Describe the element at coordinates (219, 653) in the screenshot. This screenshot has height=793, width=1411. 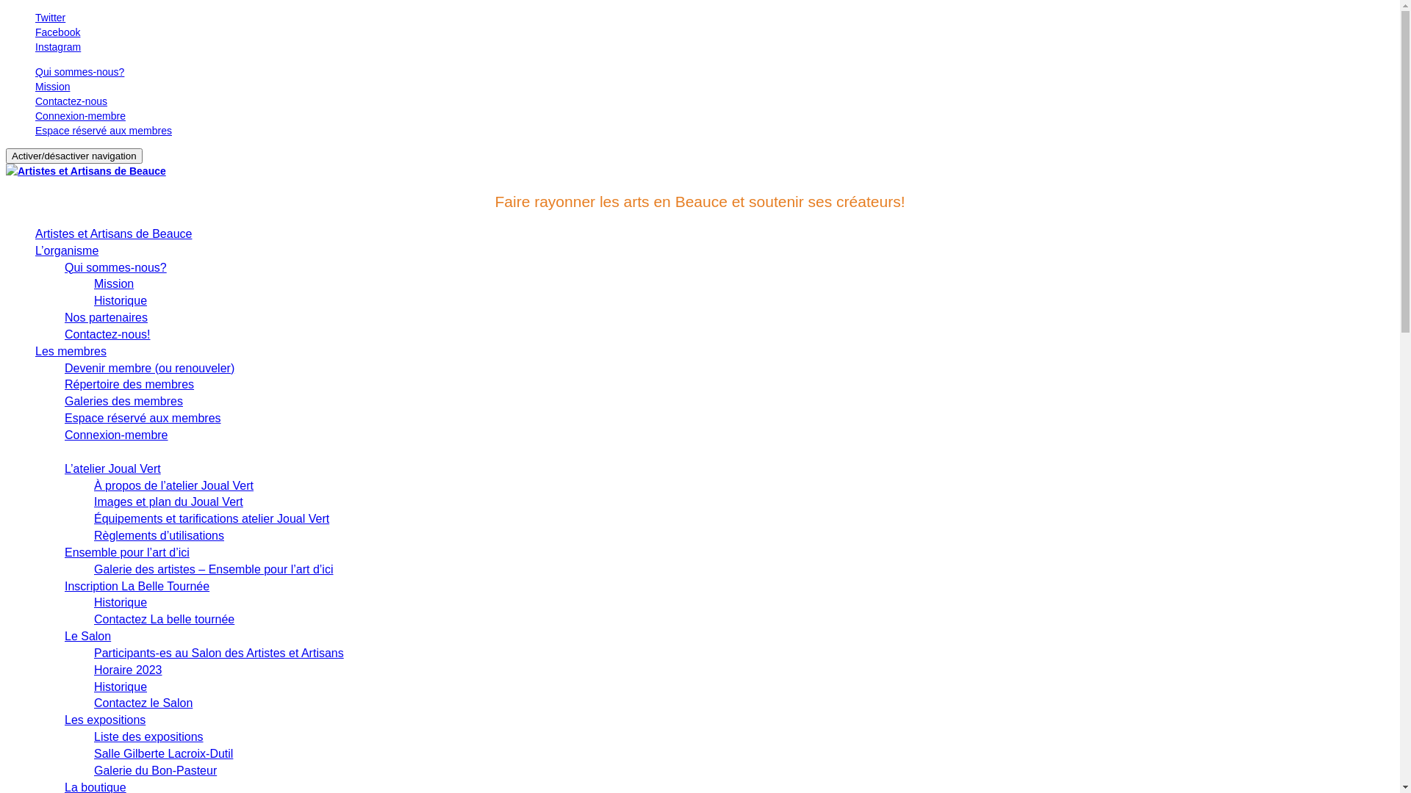
I see `Participants-es au Salon des Artistes et Artisans` at that location.